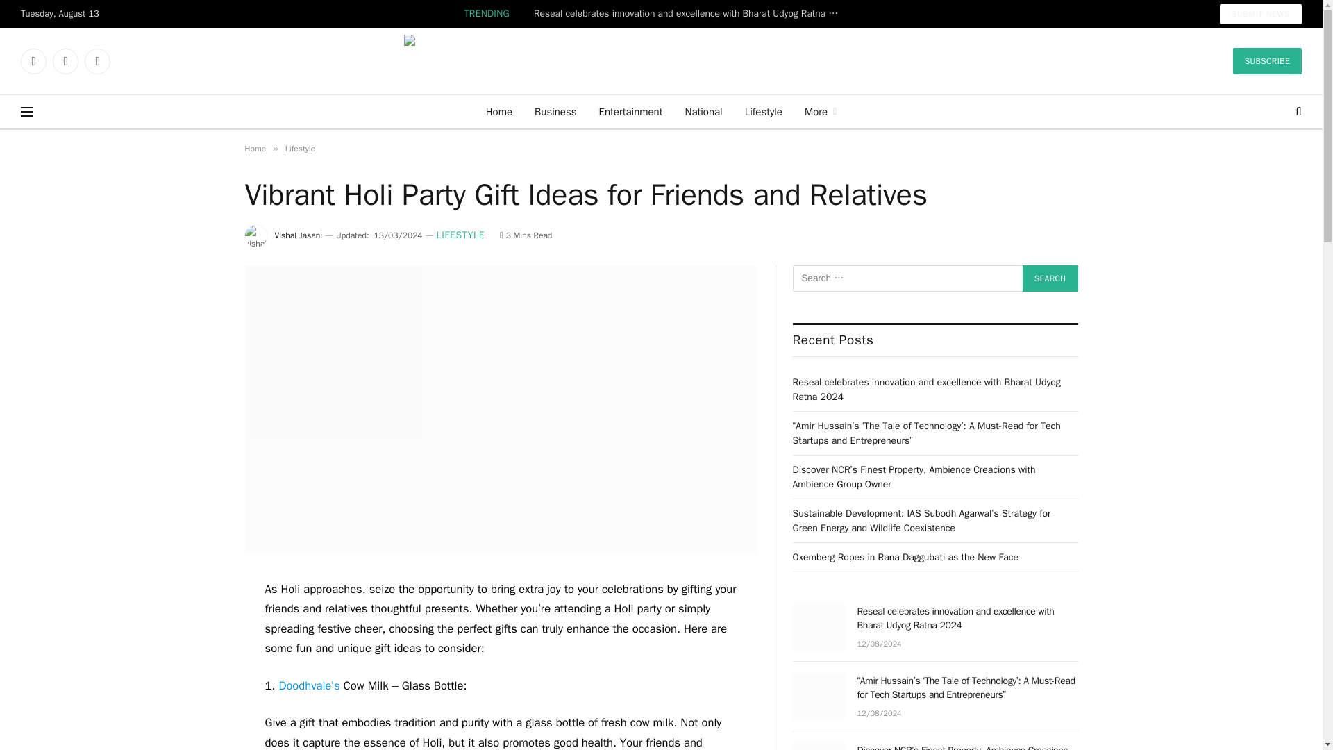  I want to click on Search, so click(1050, 278).